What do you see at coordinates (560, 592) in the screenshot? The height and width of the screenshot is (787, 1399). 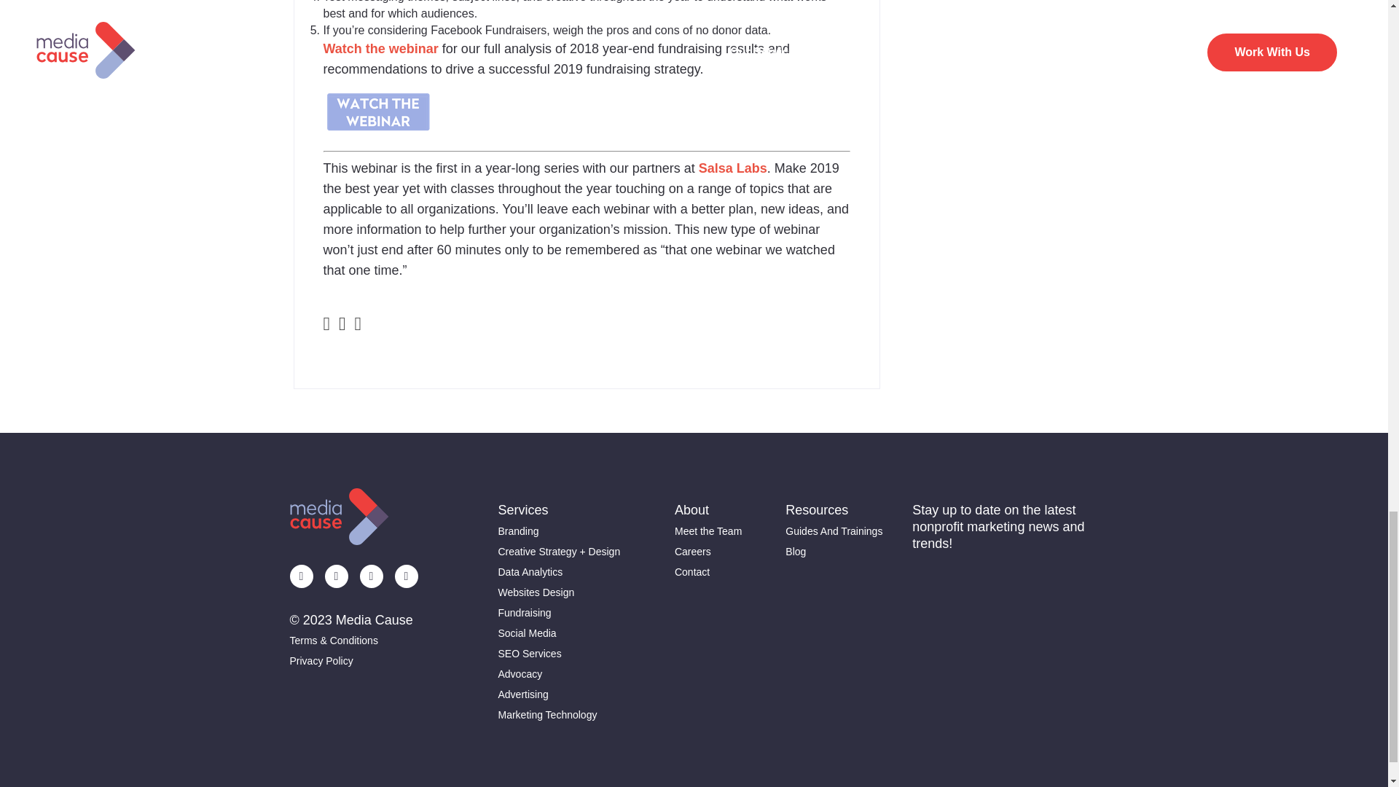 I see `Websites Design` at bounding box center [560, 592].